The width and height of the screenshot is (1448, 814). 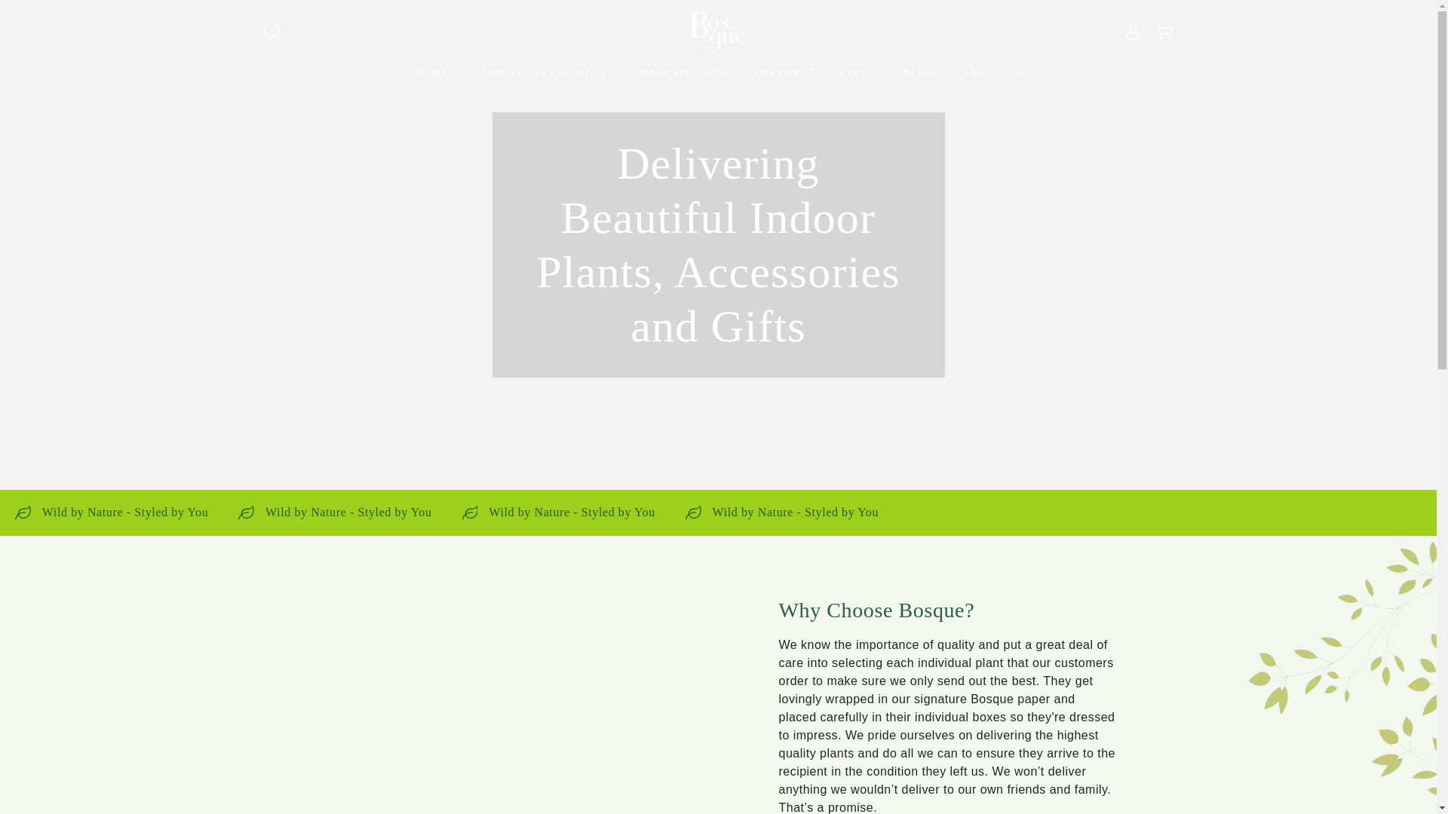 What do you see at coordinates (1132, 30) in the screenshot?
I see `Log in` at bounding box center [1132, 30].